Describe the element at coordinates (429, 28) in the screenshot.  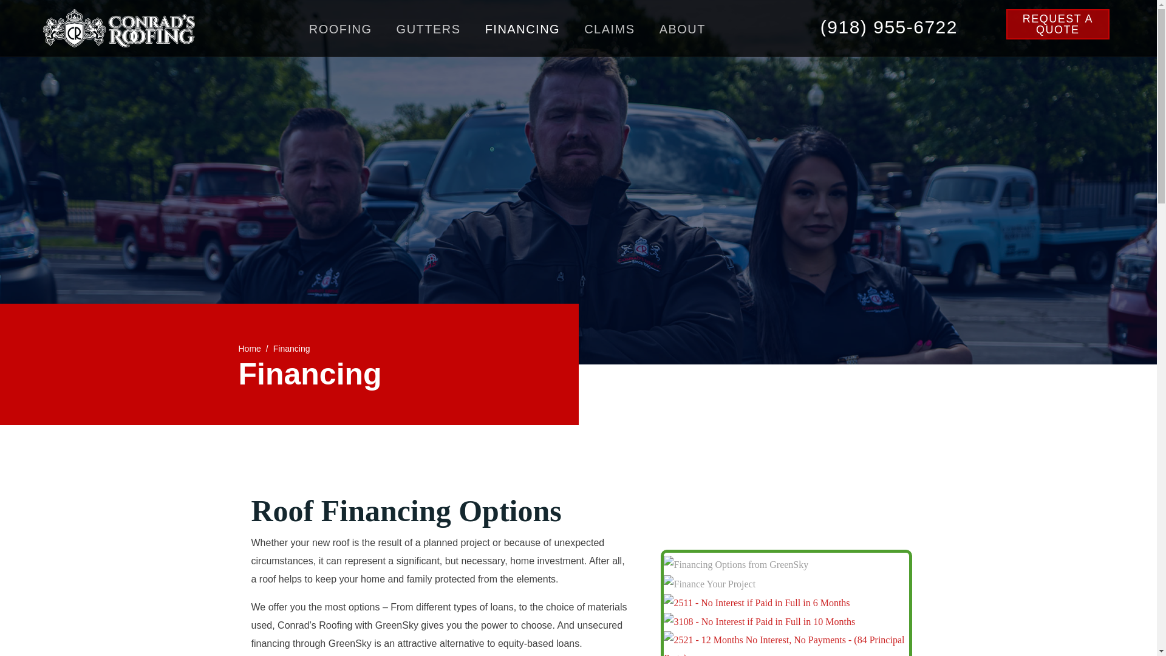
I see `GUTTERS` at that location.